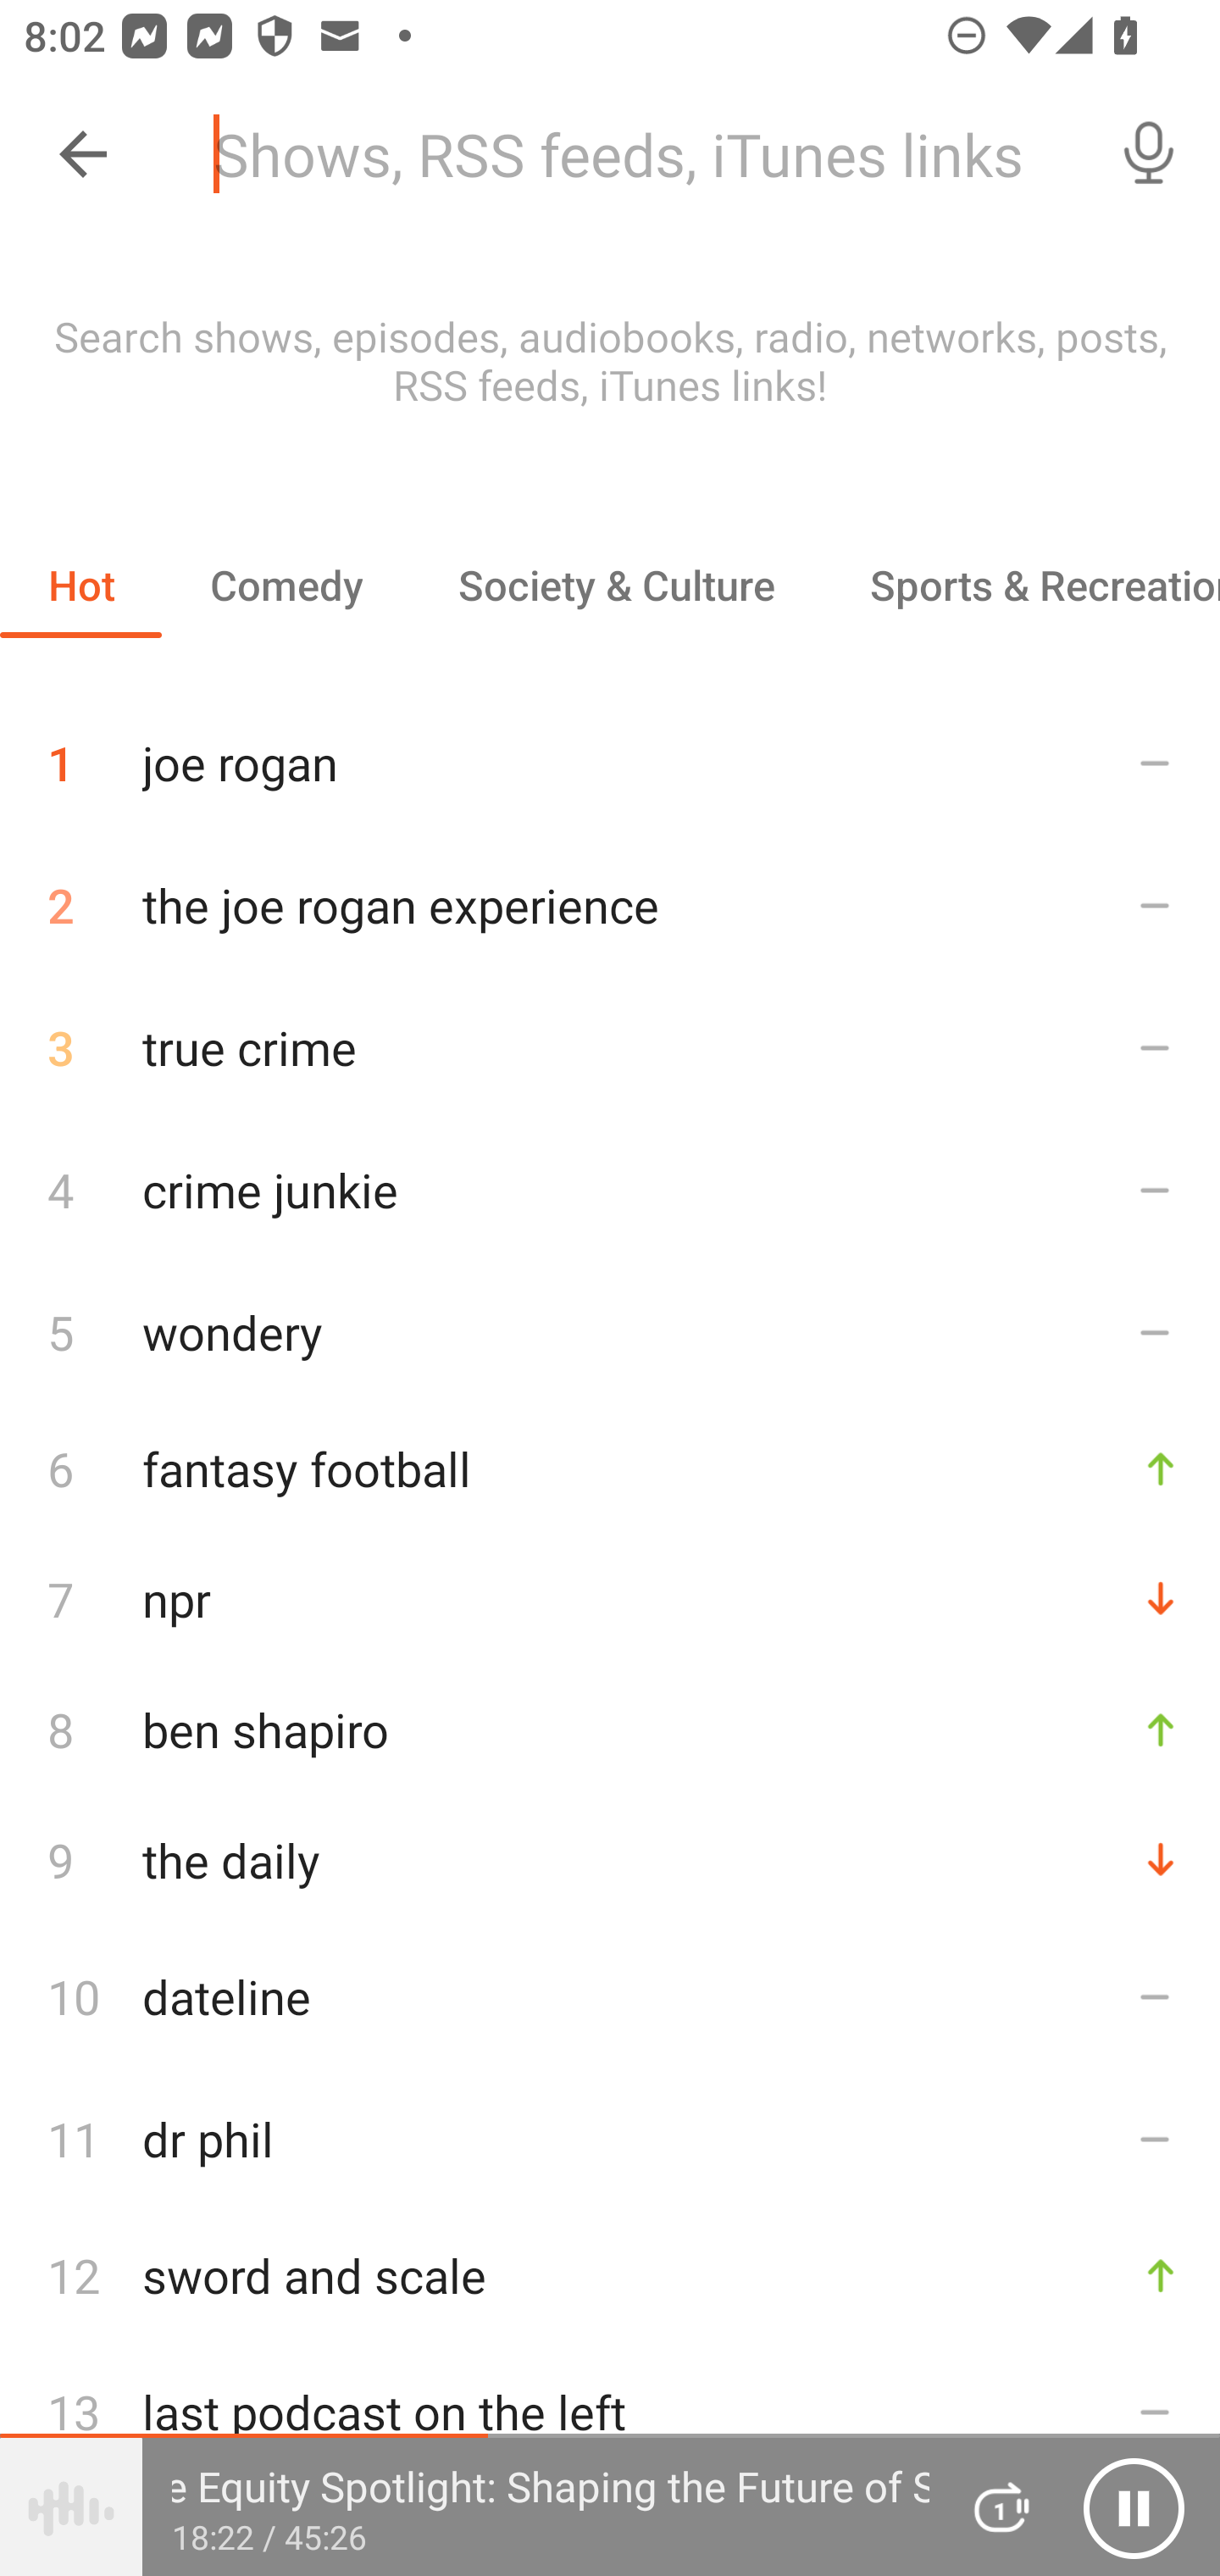 Image resolution: width=1220 pixels, height=2576 pixels. Describe the element at coordinates (610, 1859) in the screenshot. I see `9 the daily` at that location.